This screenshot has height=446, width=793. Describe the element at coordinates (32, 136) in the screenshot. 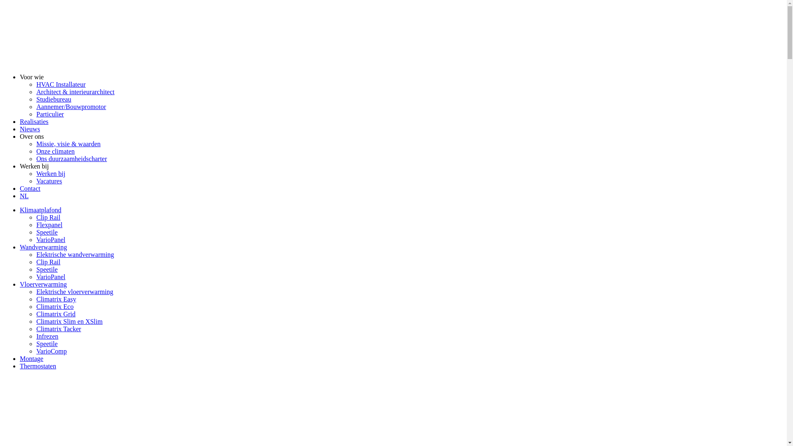

I see `Over ons` at that location.